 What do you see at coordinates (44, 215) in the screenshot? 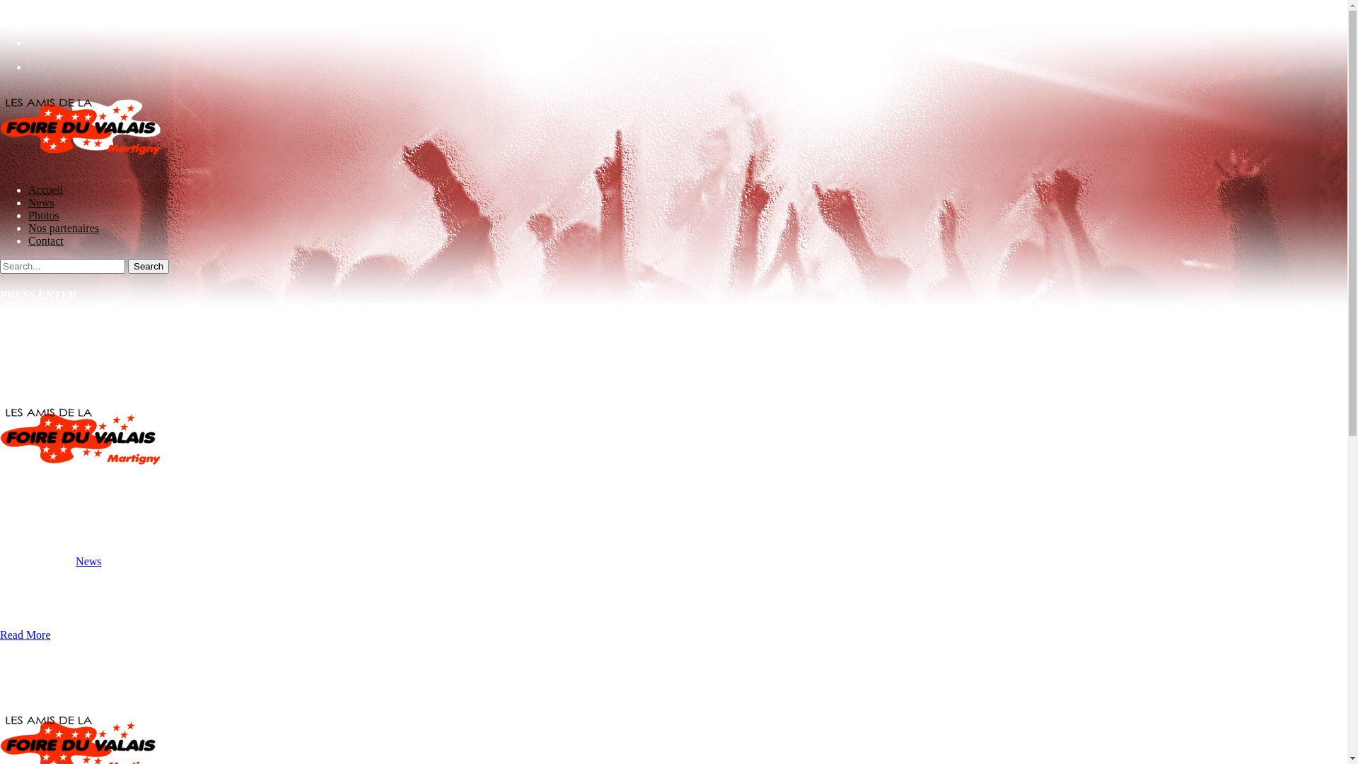
I see `Photos` at bounding box center [44, 215].